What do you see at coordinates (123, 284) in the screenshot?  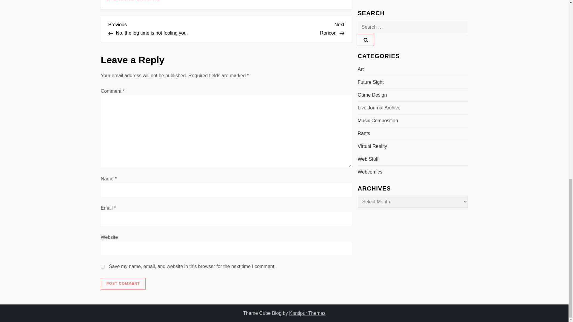 I see `Kantipur Themes` at bounding box center [123, 284].